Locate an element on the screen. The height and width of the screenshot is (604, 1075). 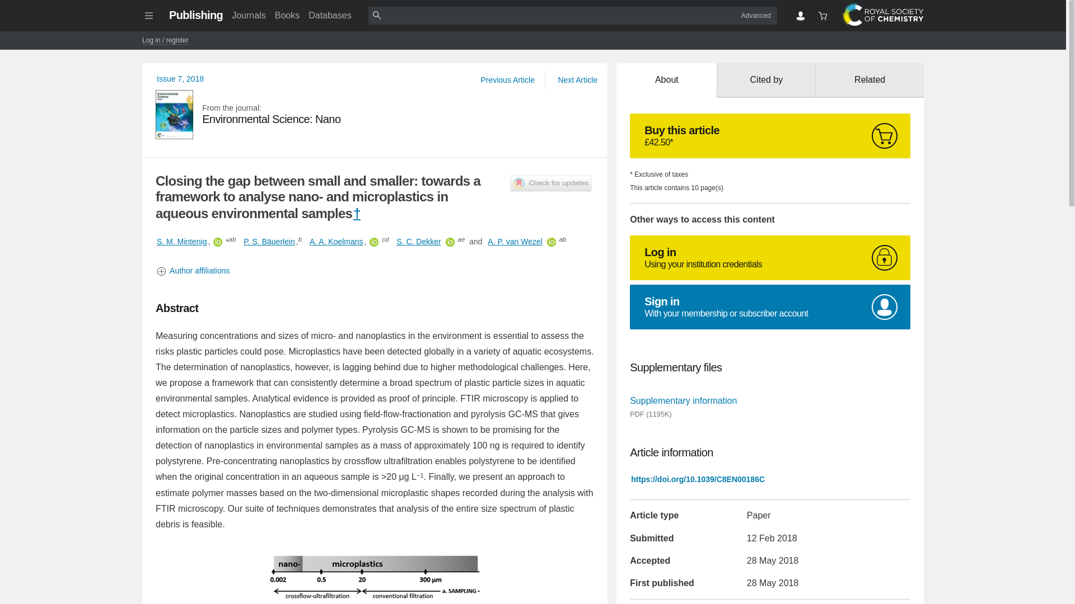
Publishing home page is located at coordinates (195, 15).